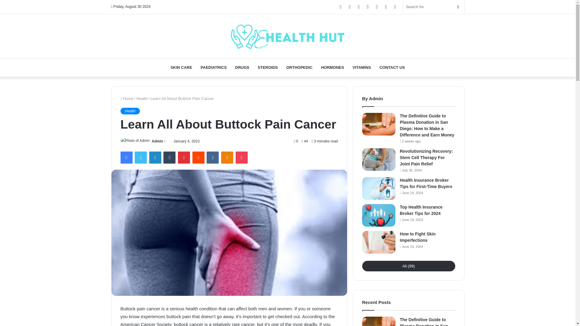  Describe the element at coordinates (142, 98) in the screenshot. I see `Health` at that location.